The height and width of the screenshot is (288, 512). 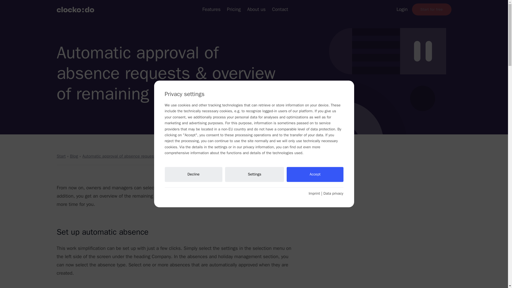 I want to click on Start, so click(x=61, y=156).